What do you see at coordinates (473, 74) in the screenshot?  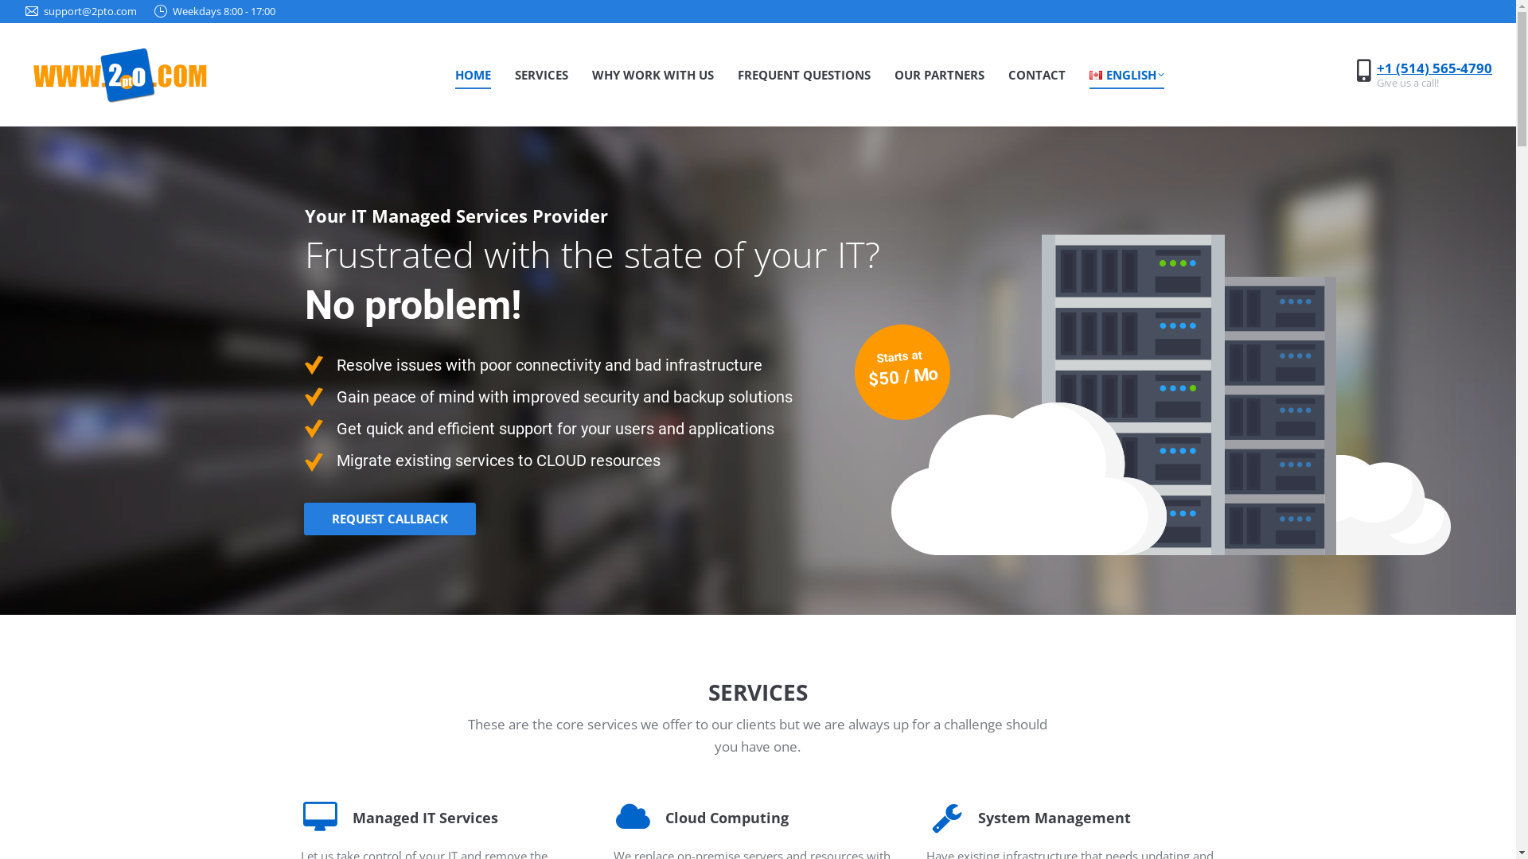 I see `HOME` at bounding box center [473, 74].